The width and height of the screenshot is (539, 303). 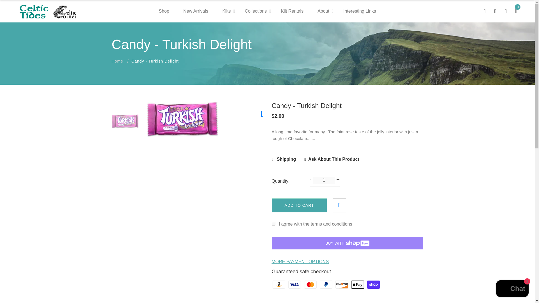 I want to click on 1, so click(x=273, y=223).